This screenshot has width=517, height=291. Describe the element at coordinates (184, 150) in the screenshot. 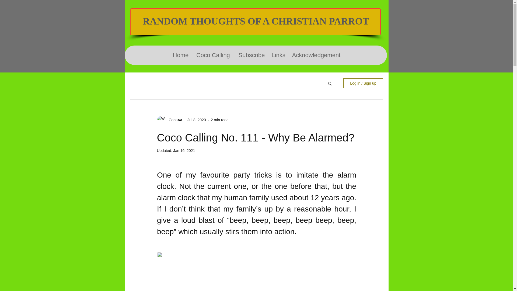

I see `Jan 16, 2021` at that location.